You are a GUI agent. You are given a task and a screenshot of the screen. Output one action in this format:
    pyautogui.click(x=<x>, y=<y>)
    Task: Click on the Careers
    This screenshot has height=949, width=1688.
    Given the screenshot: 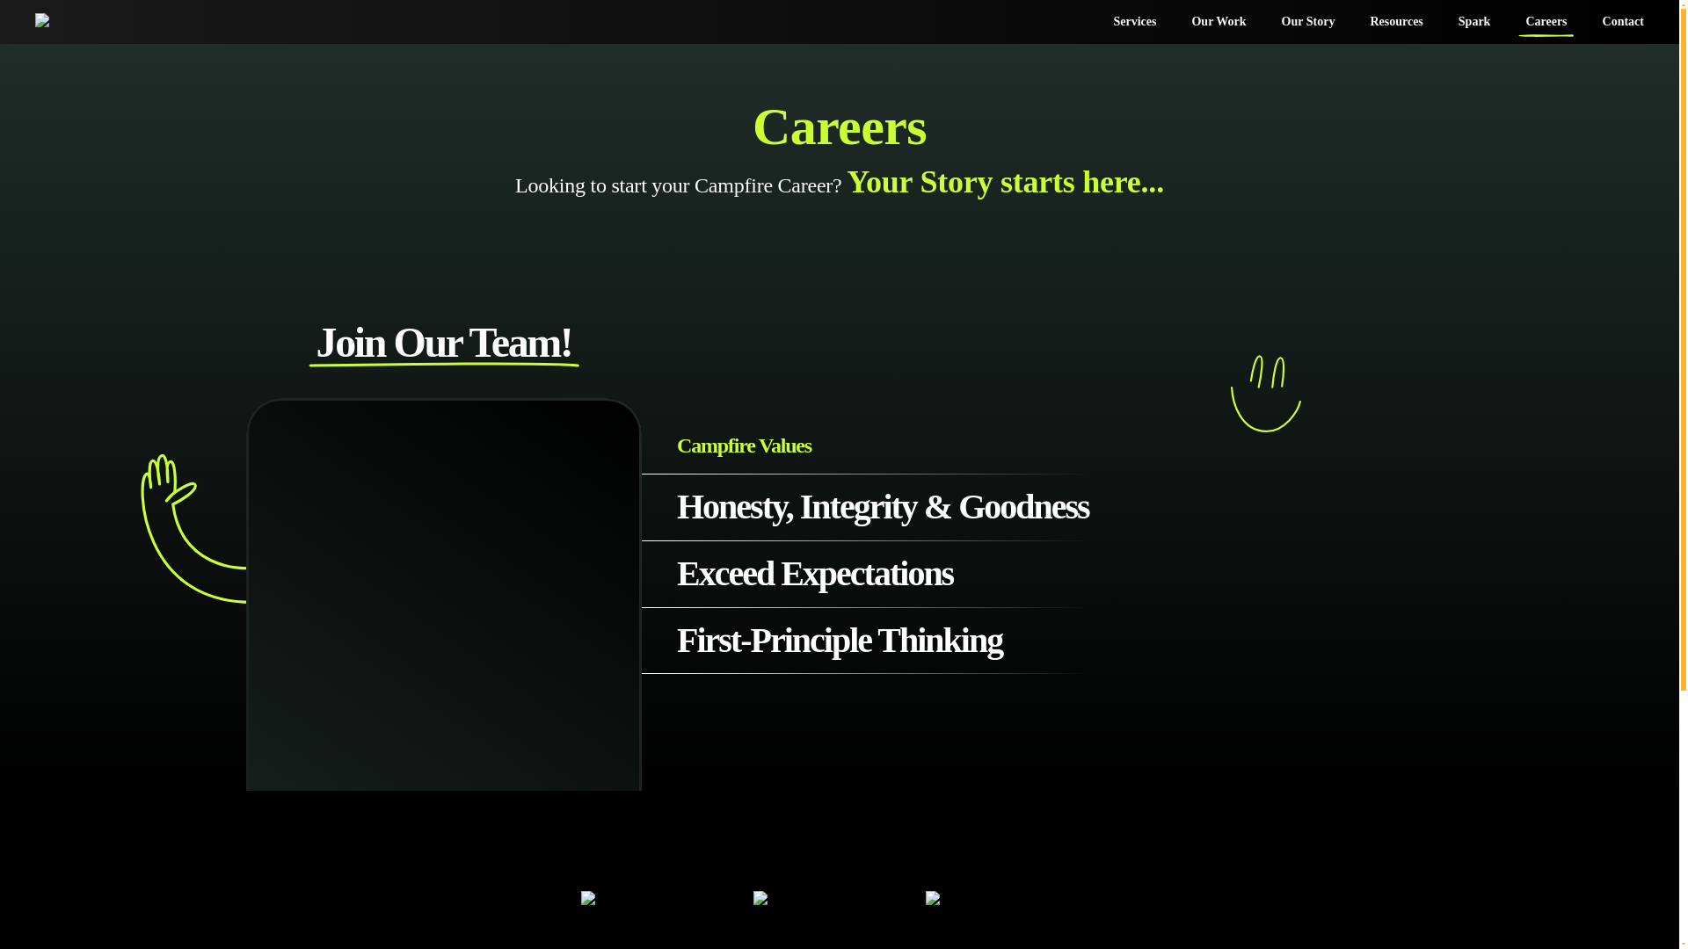 What is the action you would take?
    pyautogui.click(x=1546, y=21)
    